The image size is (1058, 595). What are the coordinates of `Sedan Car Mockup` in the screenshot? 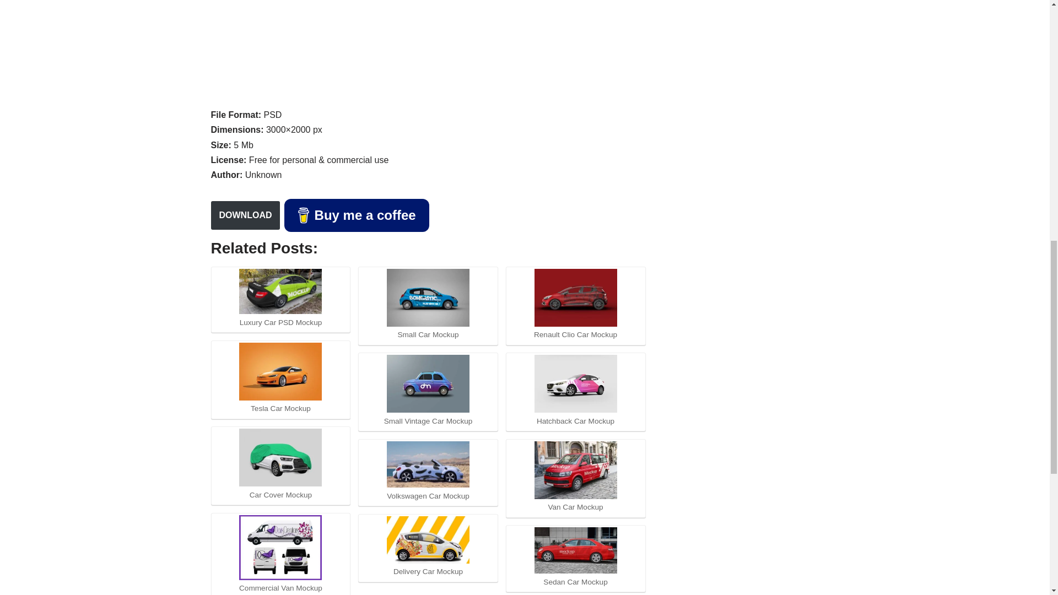 It's located at (575, 550).